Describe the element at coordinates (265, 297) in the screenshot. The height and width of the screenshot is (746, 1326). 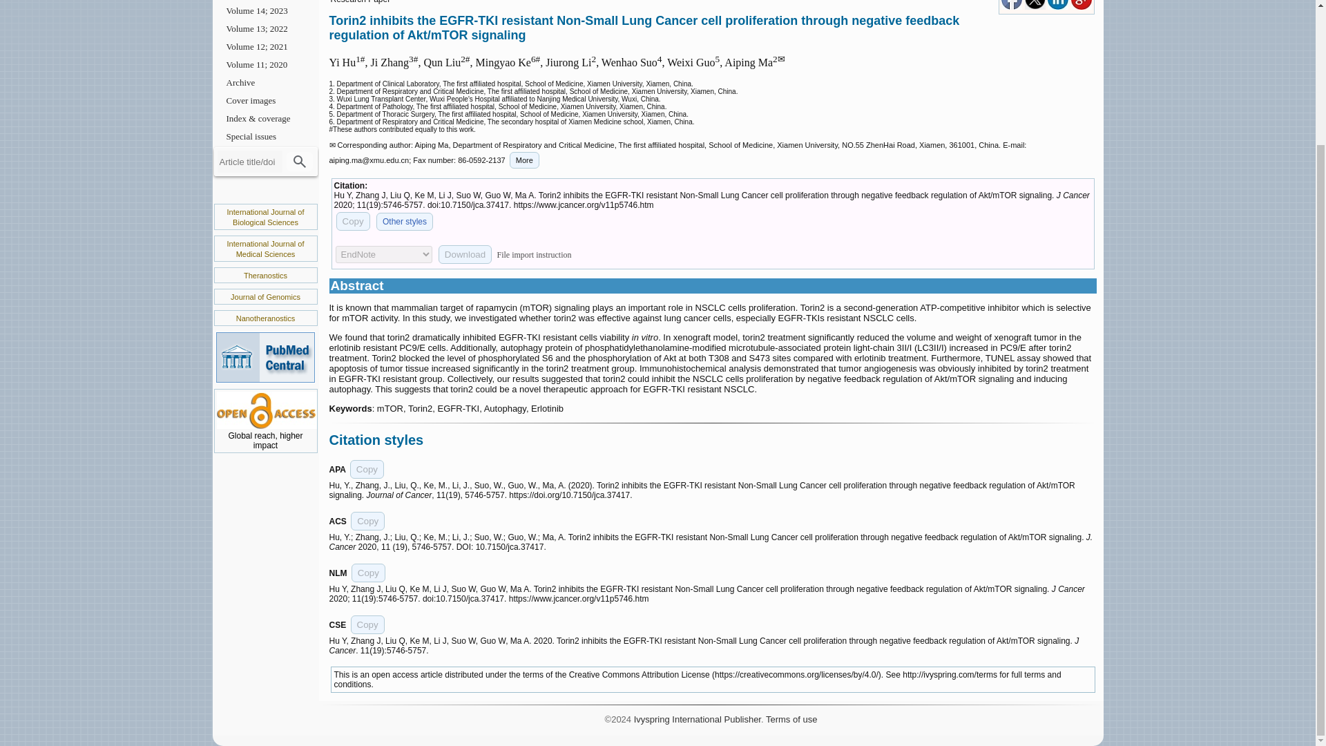
I see `Journal of Genomics` at that location.